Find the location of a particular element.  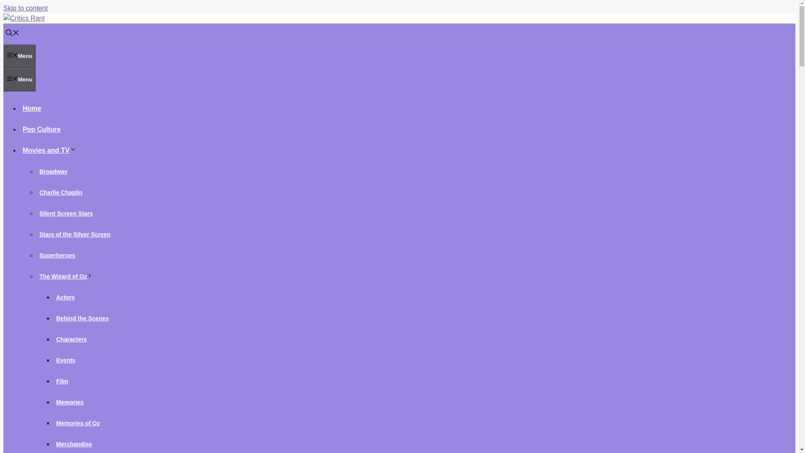

Silent Screen Stars is located at coordinates (66, 213).